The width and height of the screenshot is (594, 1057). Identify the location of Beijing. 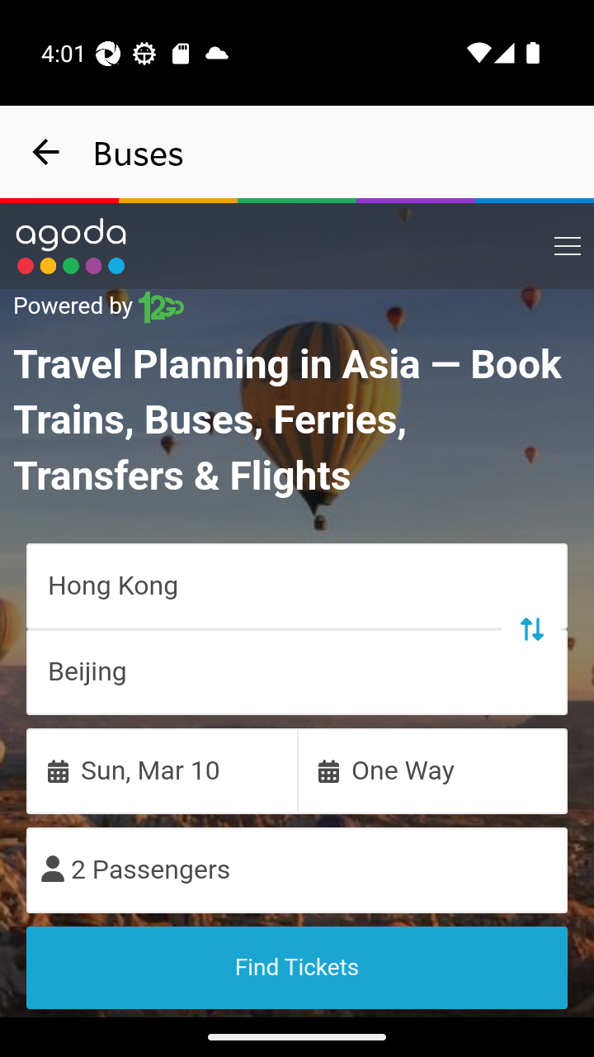
(297, 671).